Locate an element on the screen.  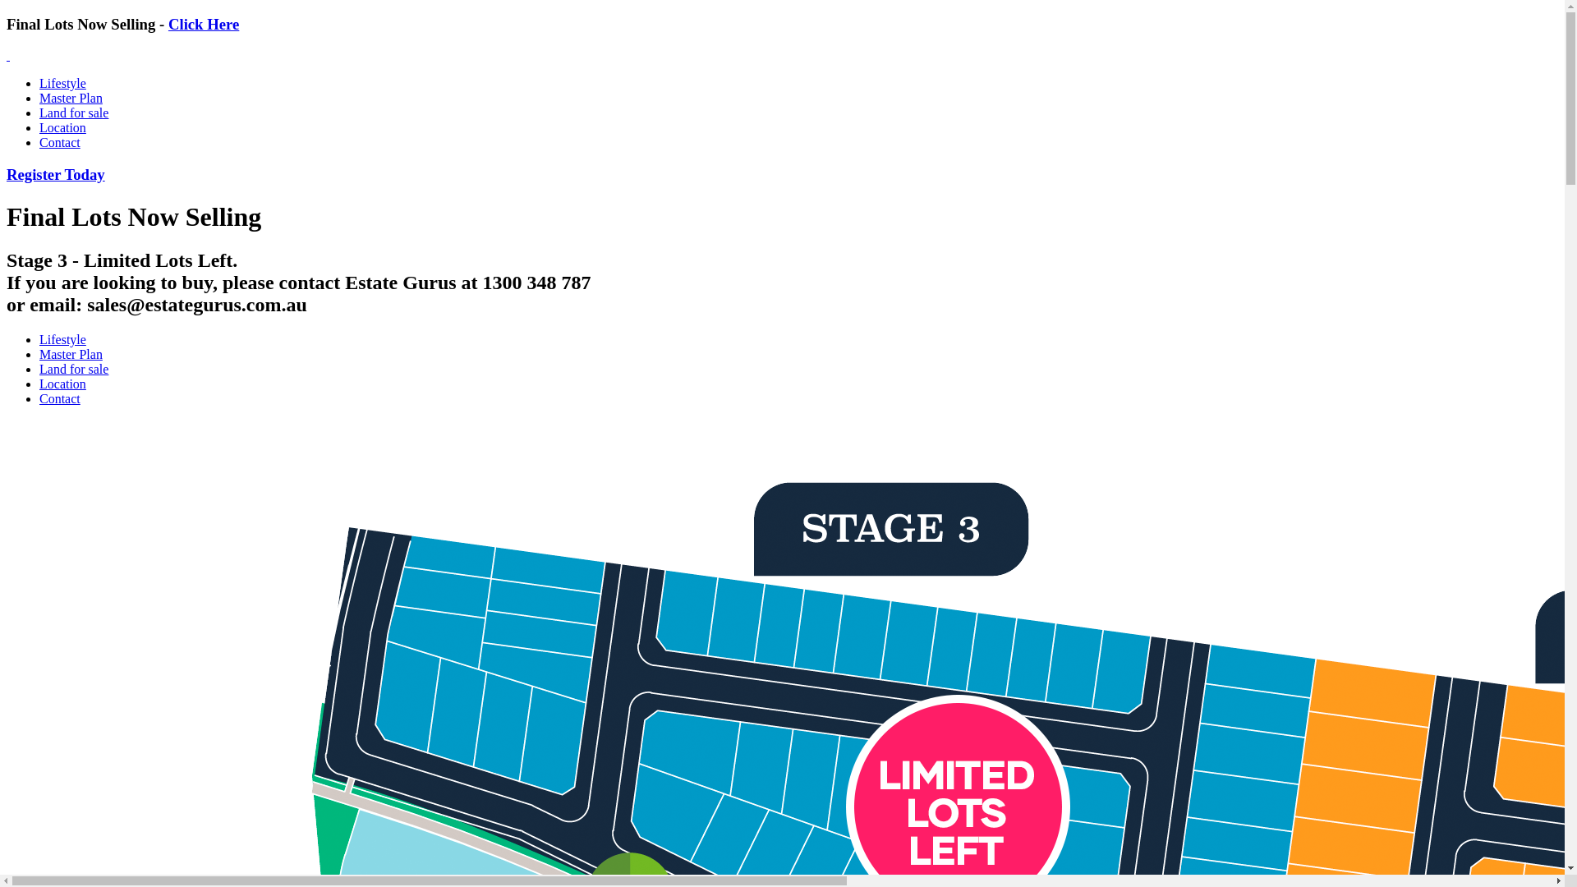
Contact is located at coordinates (60, 399).